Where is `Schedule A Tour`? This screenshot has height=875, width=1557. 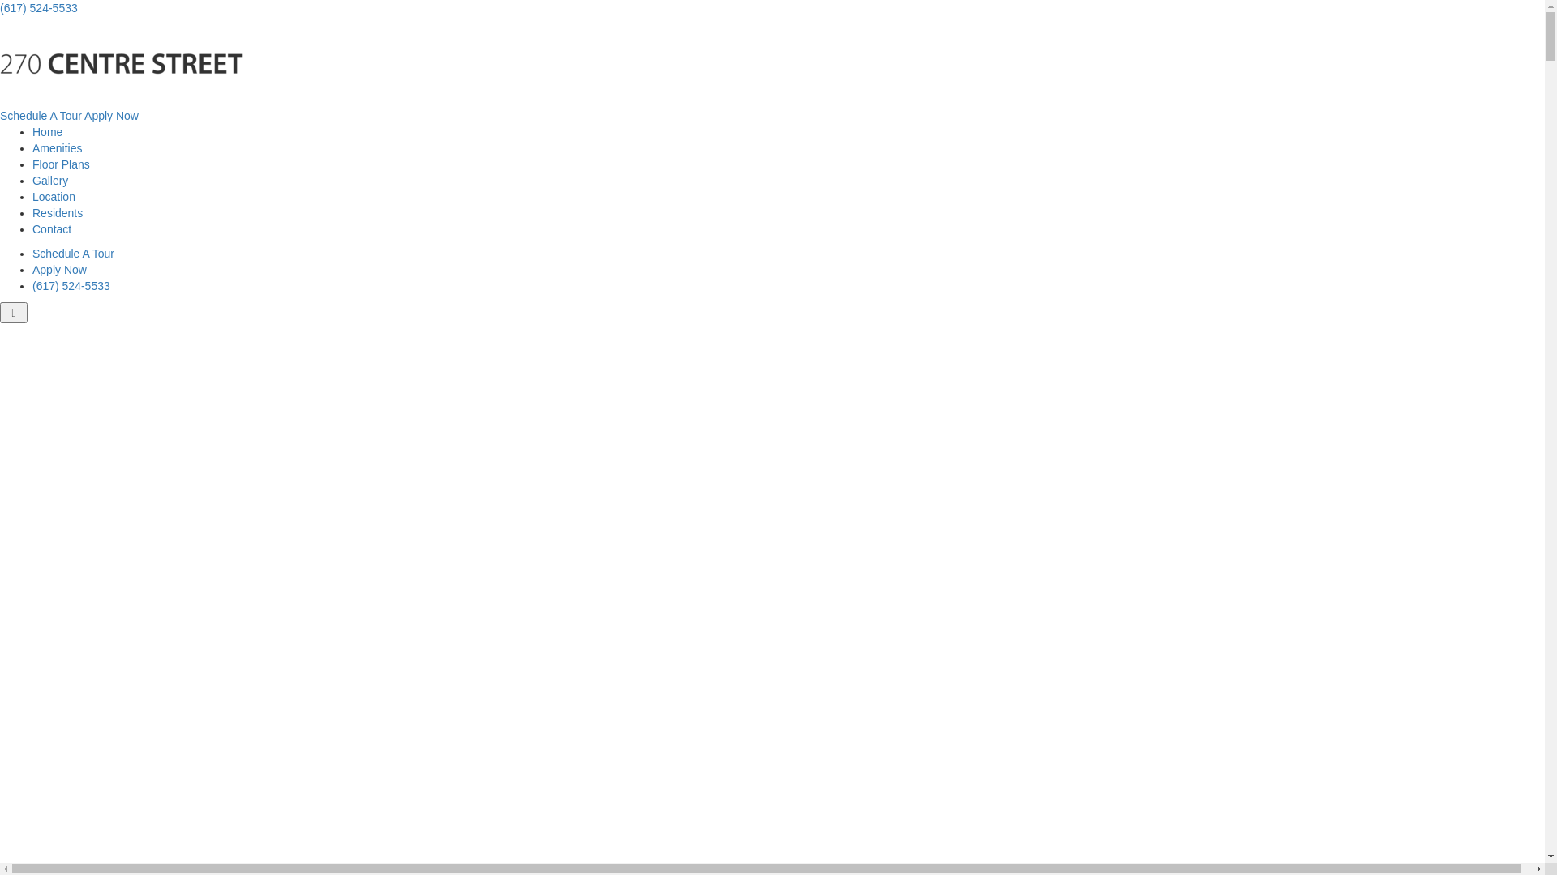 Schedule A Tour is located at coordinates (41, 116).